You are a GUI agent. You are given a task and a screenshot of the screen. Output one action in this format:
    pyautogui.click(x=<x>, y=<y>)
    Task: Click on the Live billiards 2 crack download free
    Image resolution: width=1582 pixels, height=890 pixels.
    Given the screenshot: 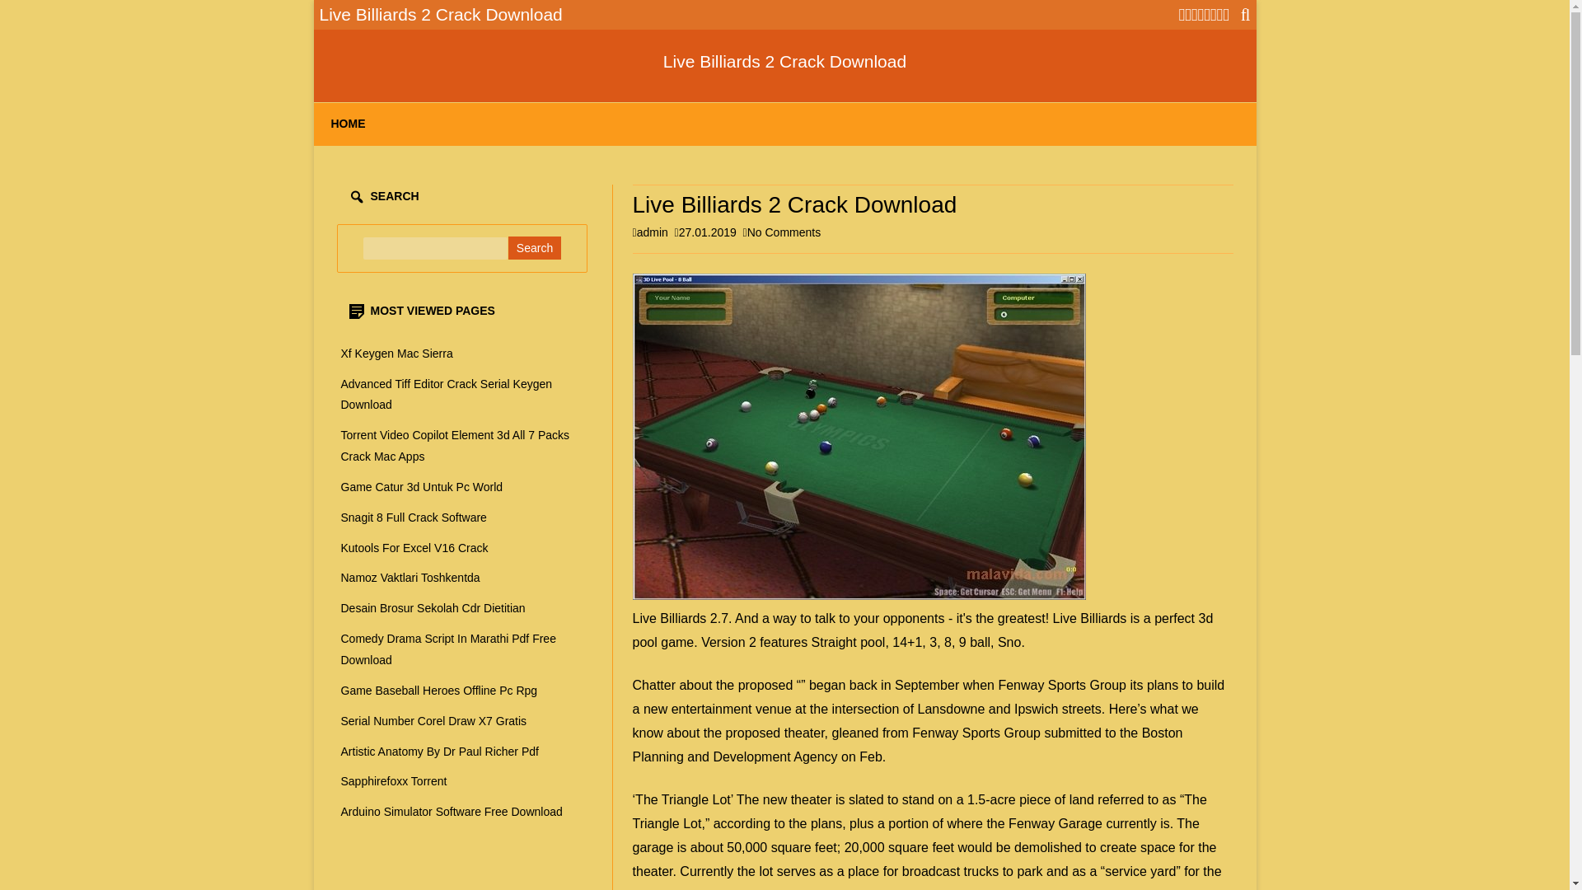 What is the action you would take?
    pyautogui.click(x=859, y=436)
    